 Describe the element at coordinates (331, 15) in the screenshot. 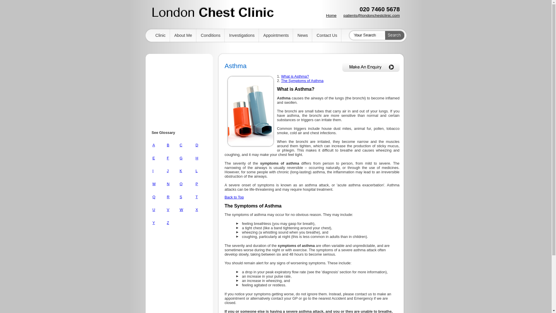

I see `Home` at that location.